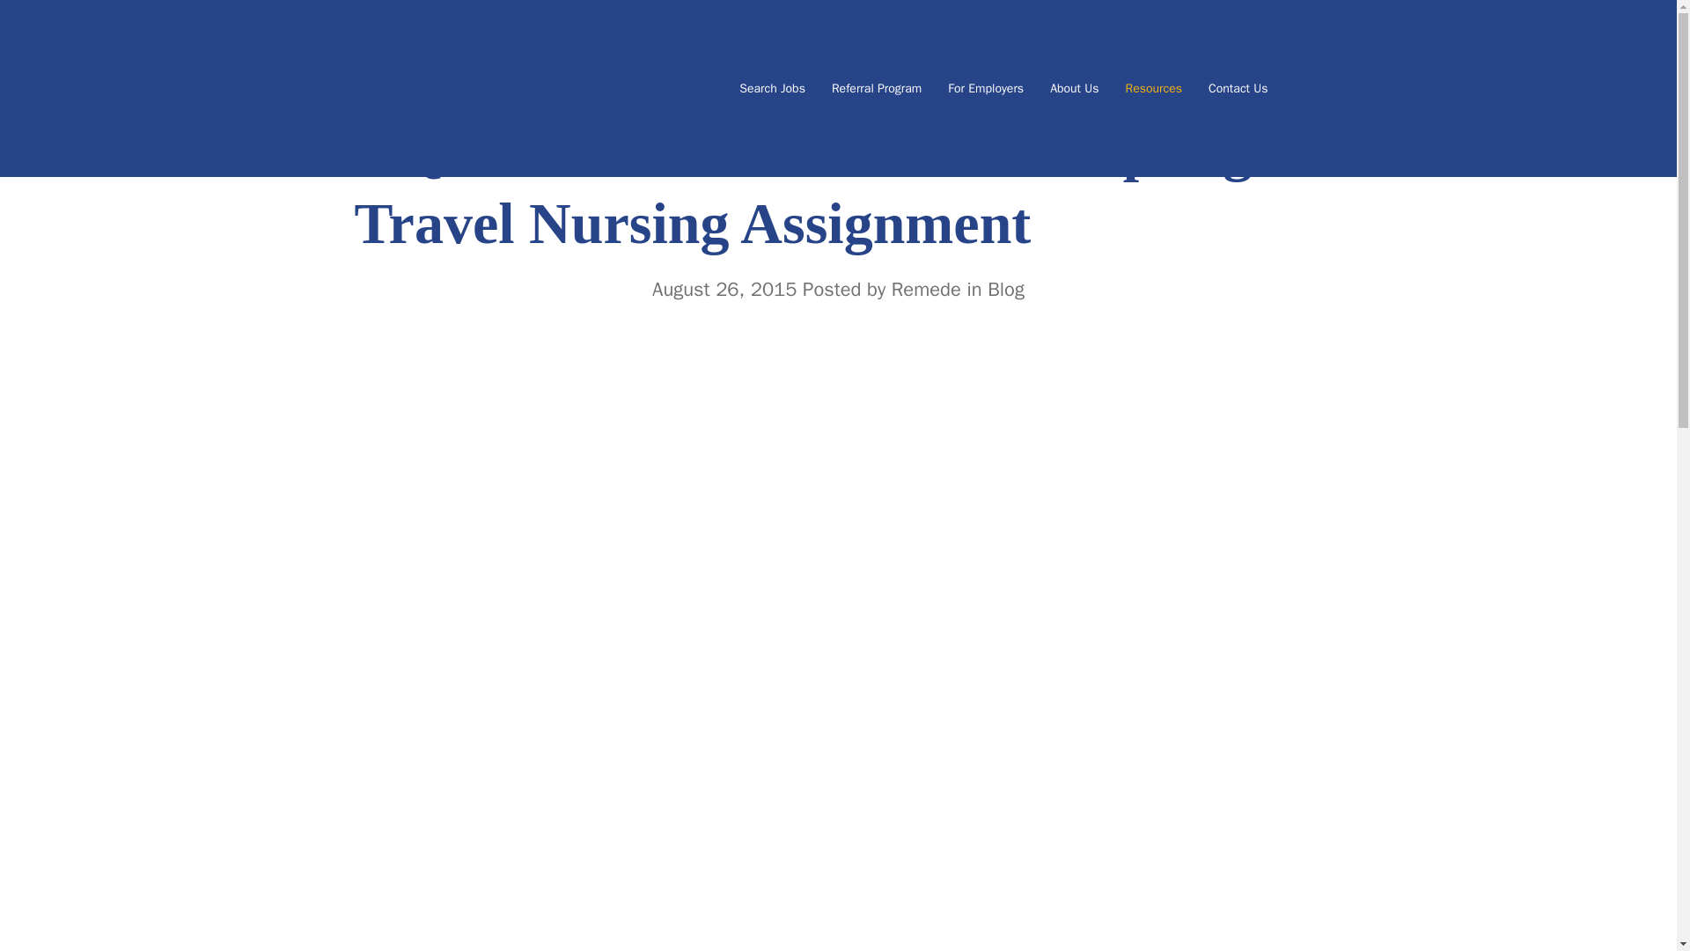  Describe the element at coordinates (1074, 88) in the screenshot. I see `About Us` at that location.